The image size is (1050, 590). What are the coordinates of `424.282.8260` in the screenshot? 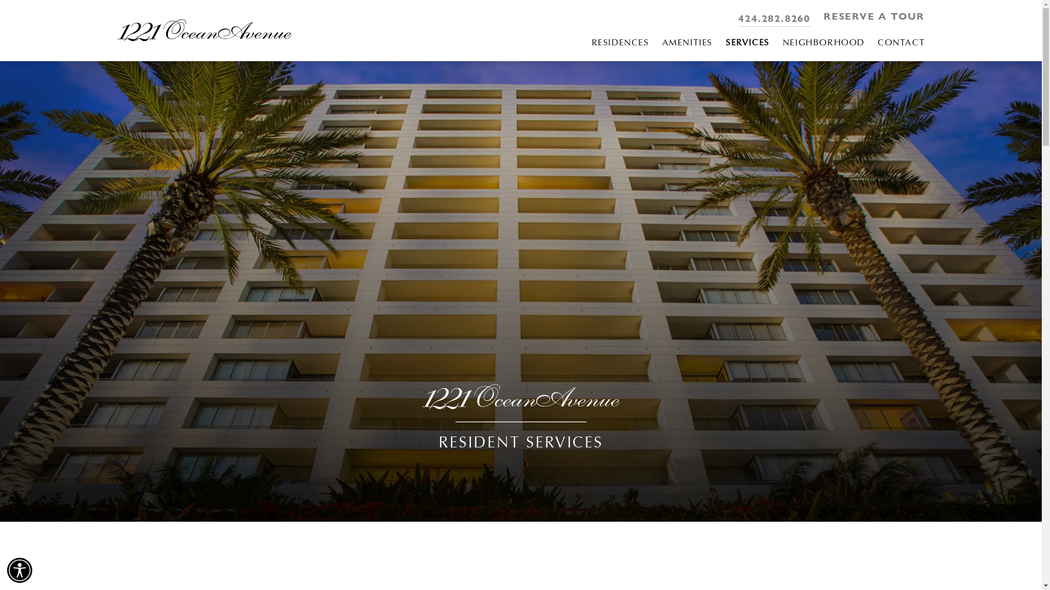 It's located at (774, 19).